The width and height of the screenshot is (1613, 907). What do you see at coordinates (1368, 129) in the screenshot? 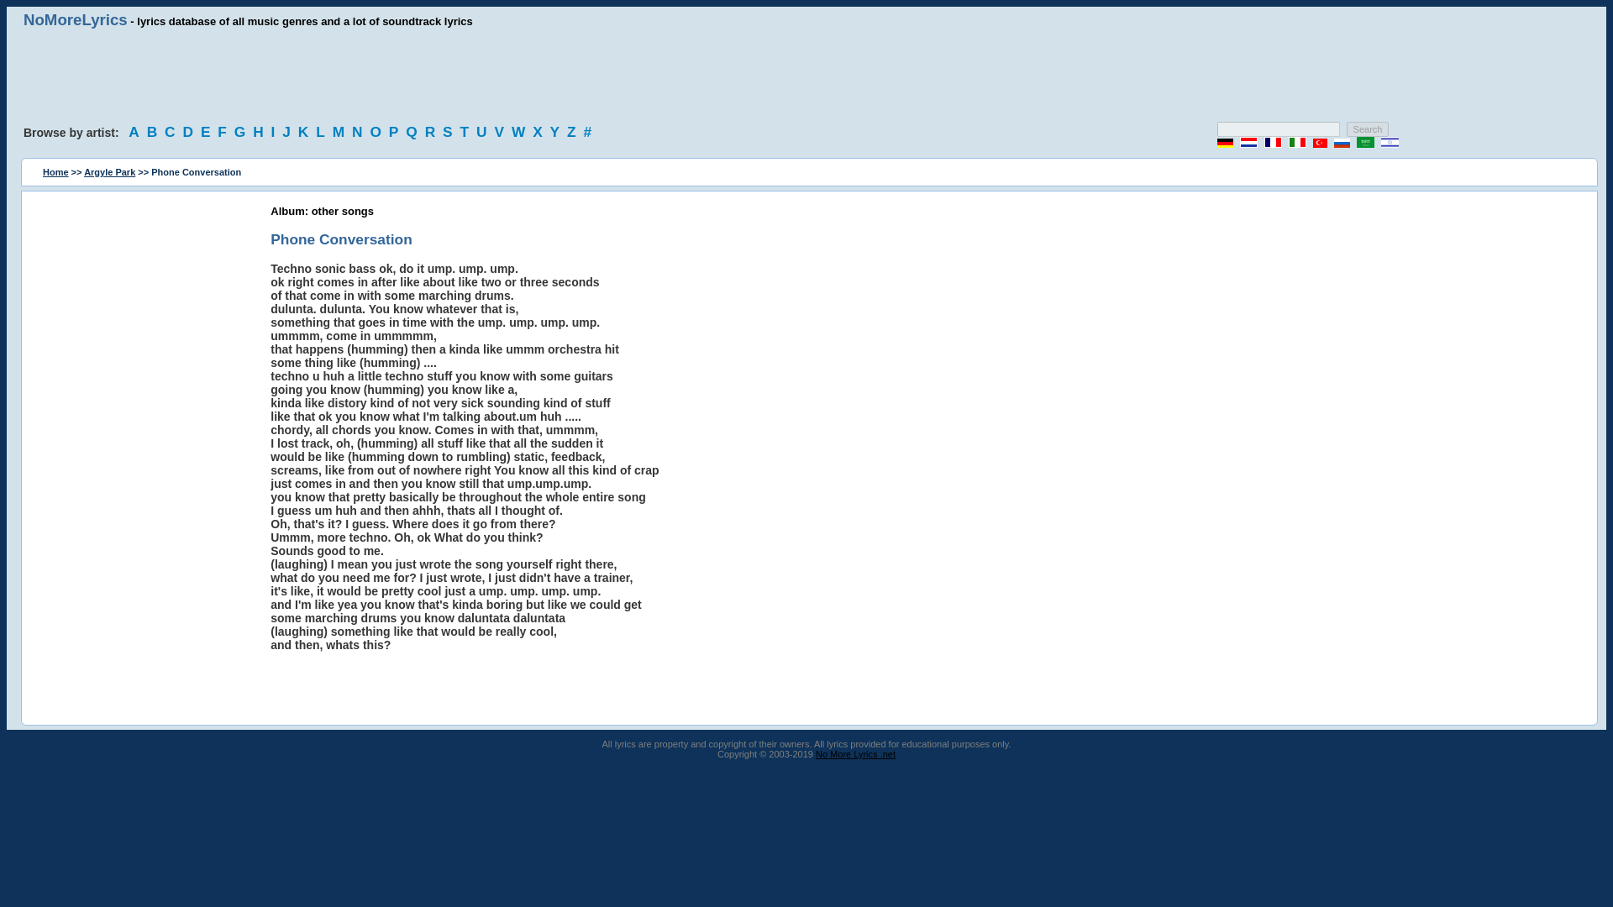
I see `Search` at bounding box center [1368, 129].